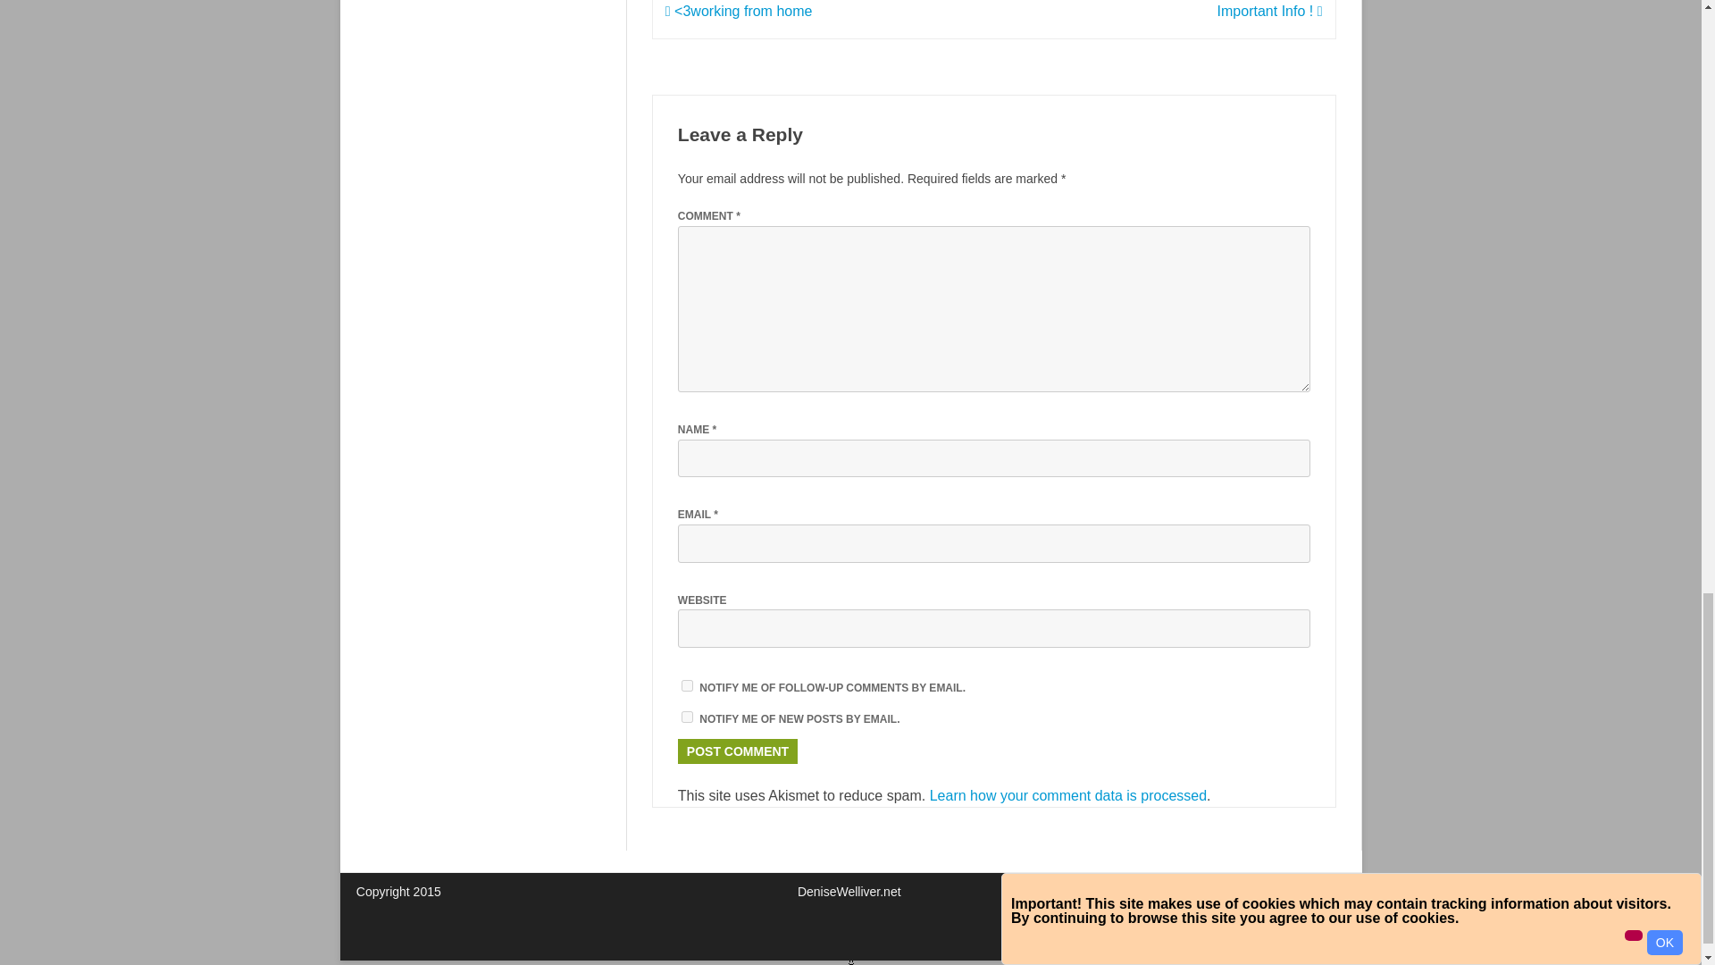 The height and width of the screenshot is (965, 1715). What do you see at coordinates (737, 751) in the screenshot?
I see `Post Comment` at bounding box center [737, 751].